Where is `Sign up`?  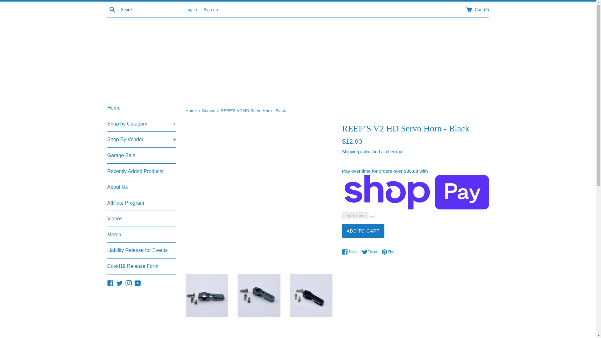
Sign up is located at coordinates (210, 9).